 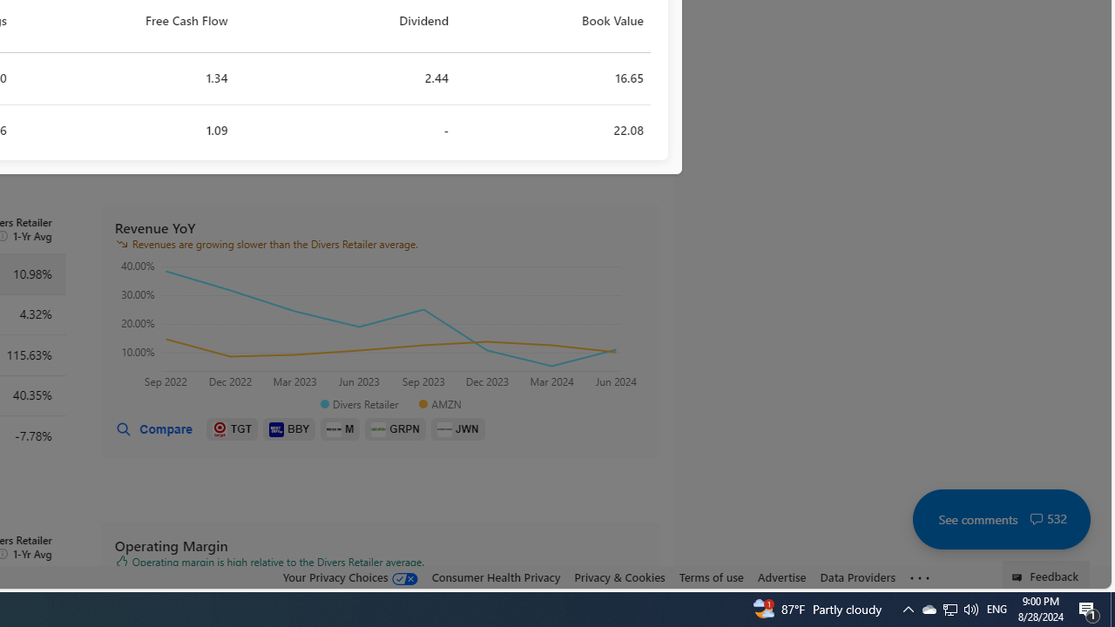 I want to click on Advertise, so click(x=781, y=577).